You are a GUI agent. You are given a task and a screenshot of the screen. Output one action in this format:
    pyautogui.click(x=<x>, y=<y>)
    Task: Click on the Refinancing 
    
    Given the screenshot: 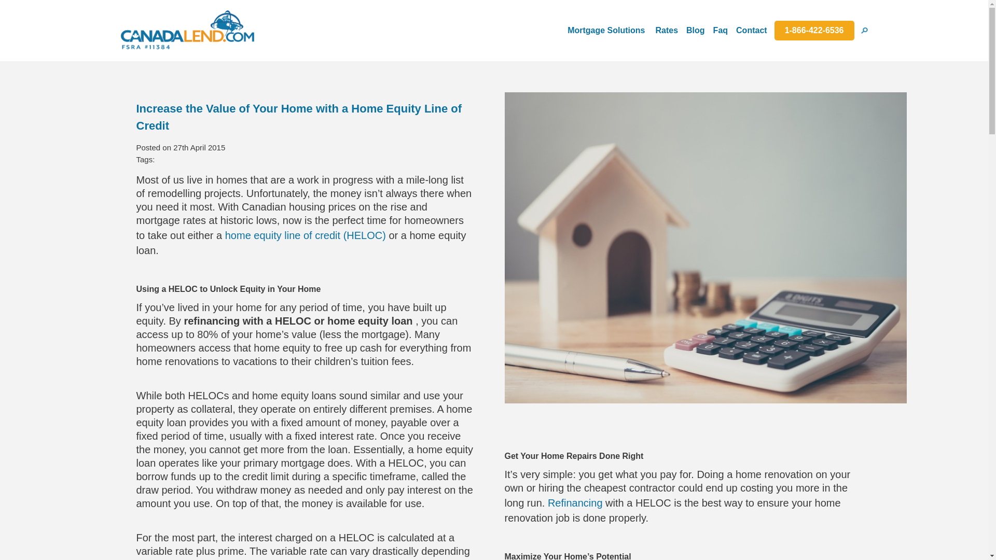 What is the action you would take?
    pyautogui.click(x=577, y=503)
    